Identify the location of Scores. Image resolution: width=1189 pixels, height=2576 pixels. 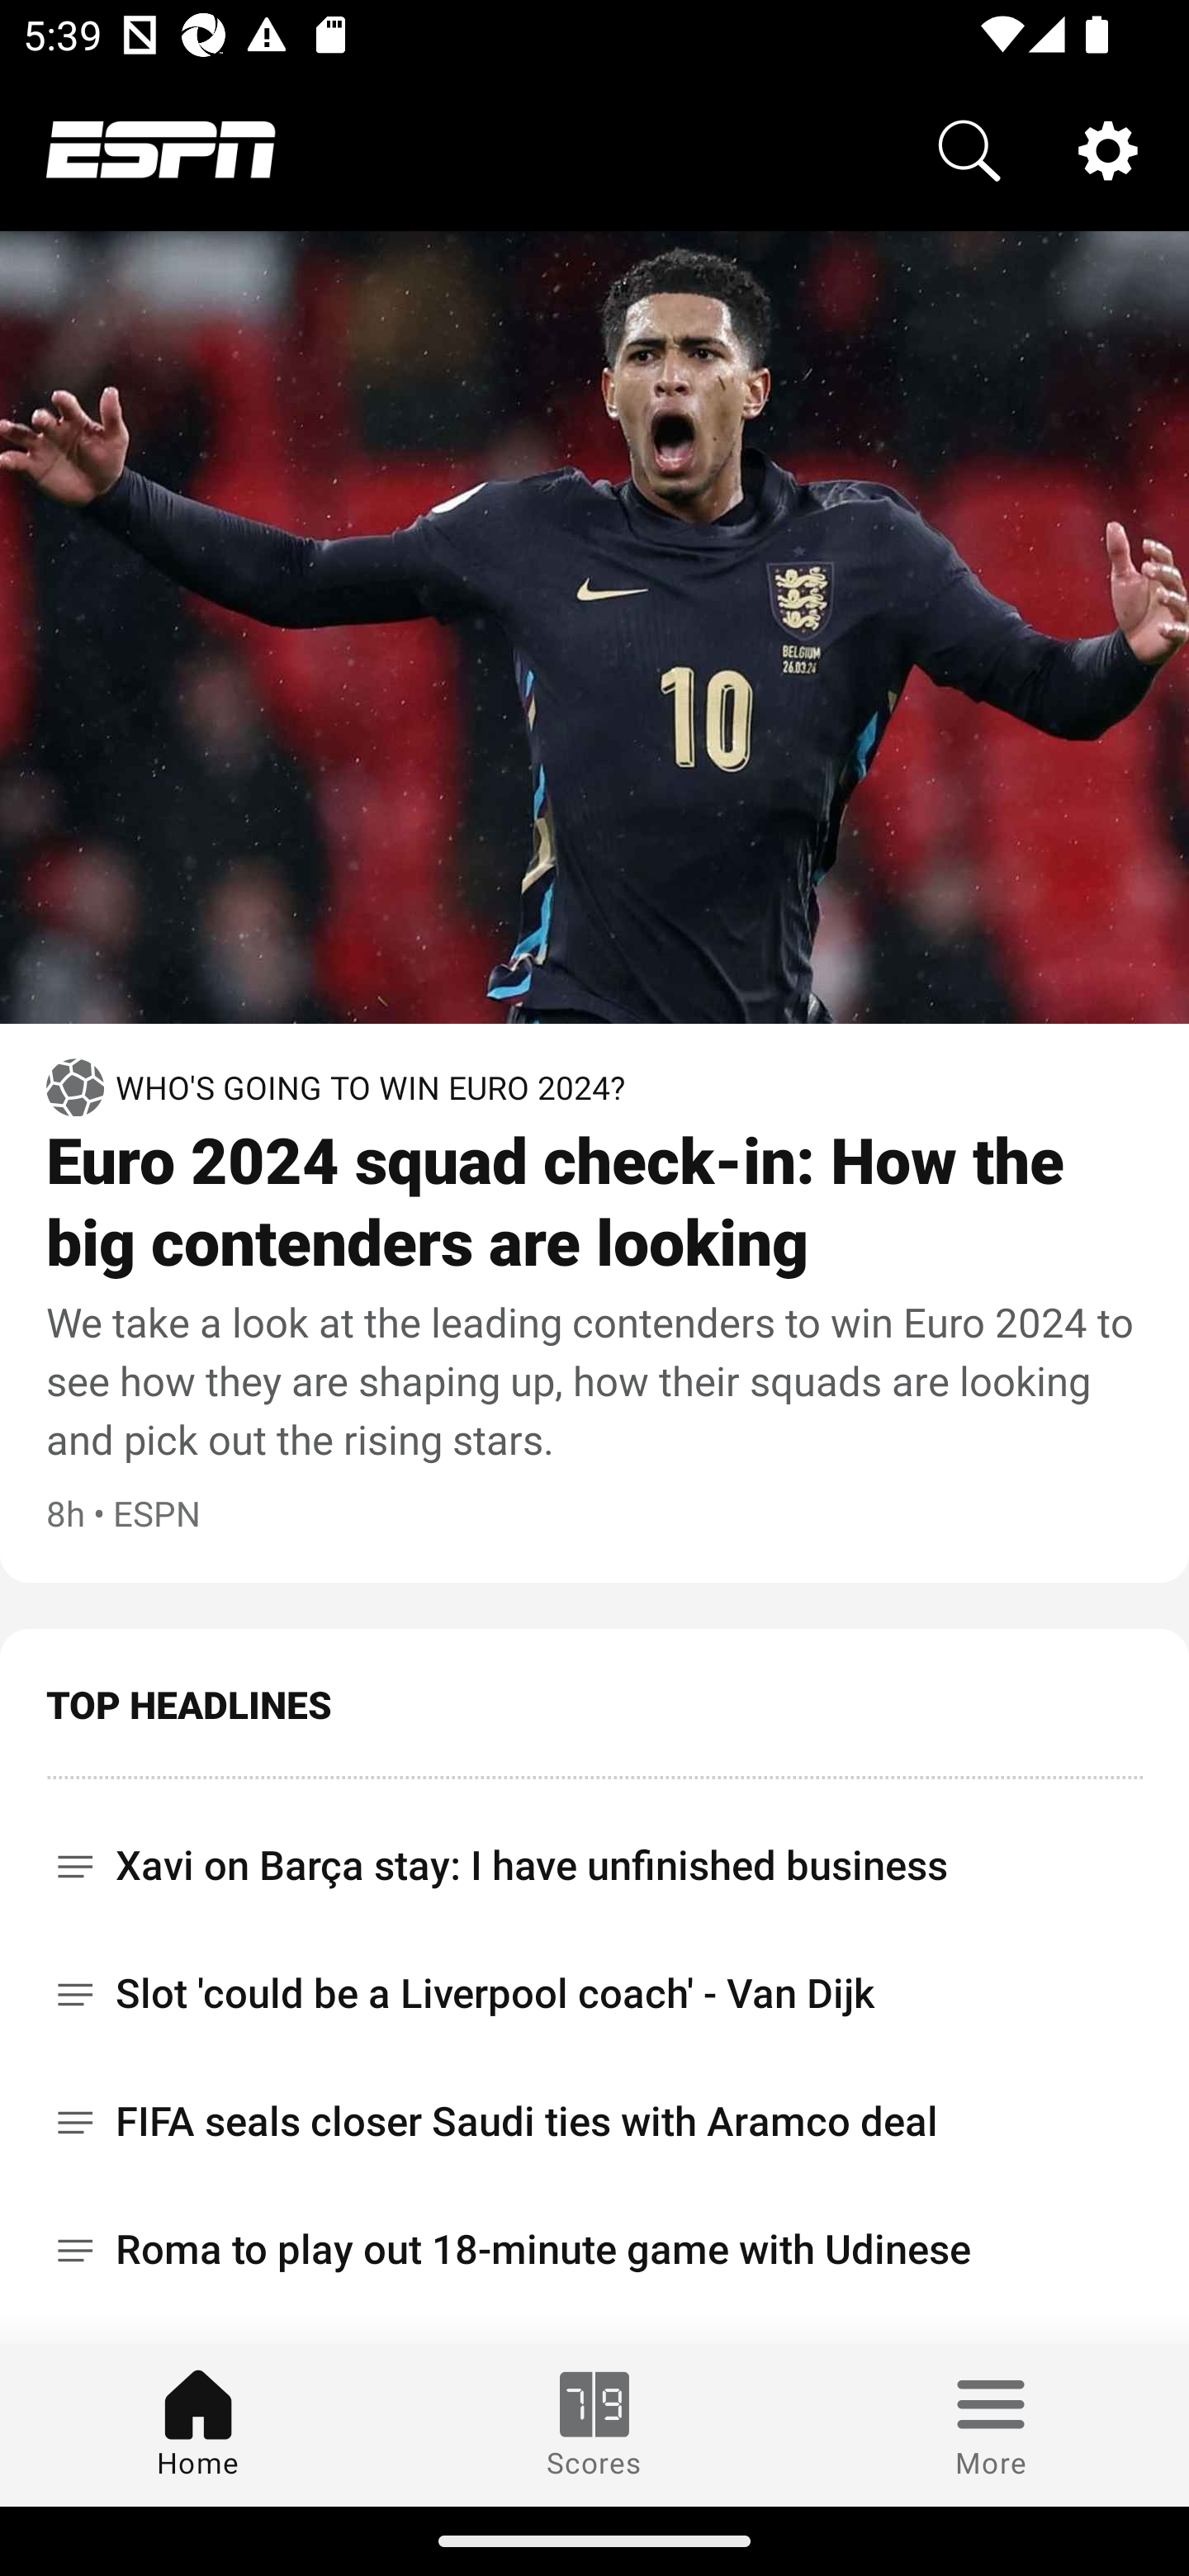
(594, 2425).